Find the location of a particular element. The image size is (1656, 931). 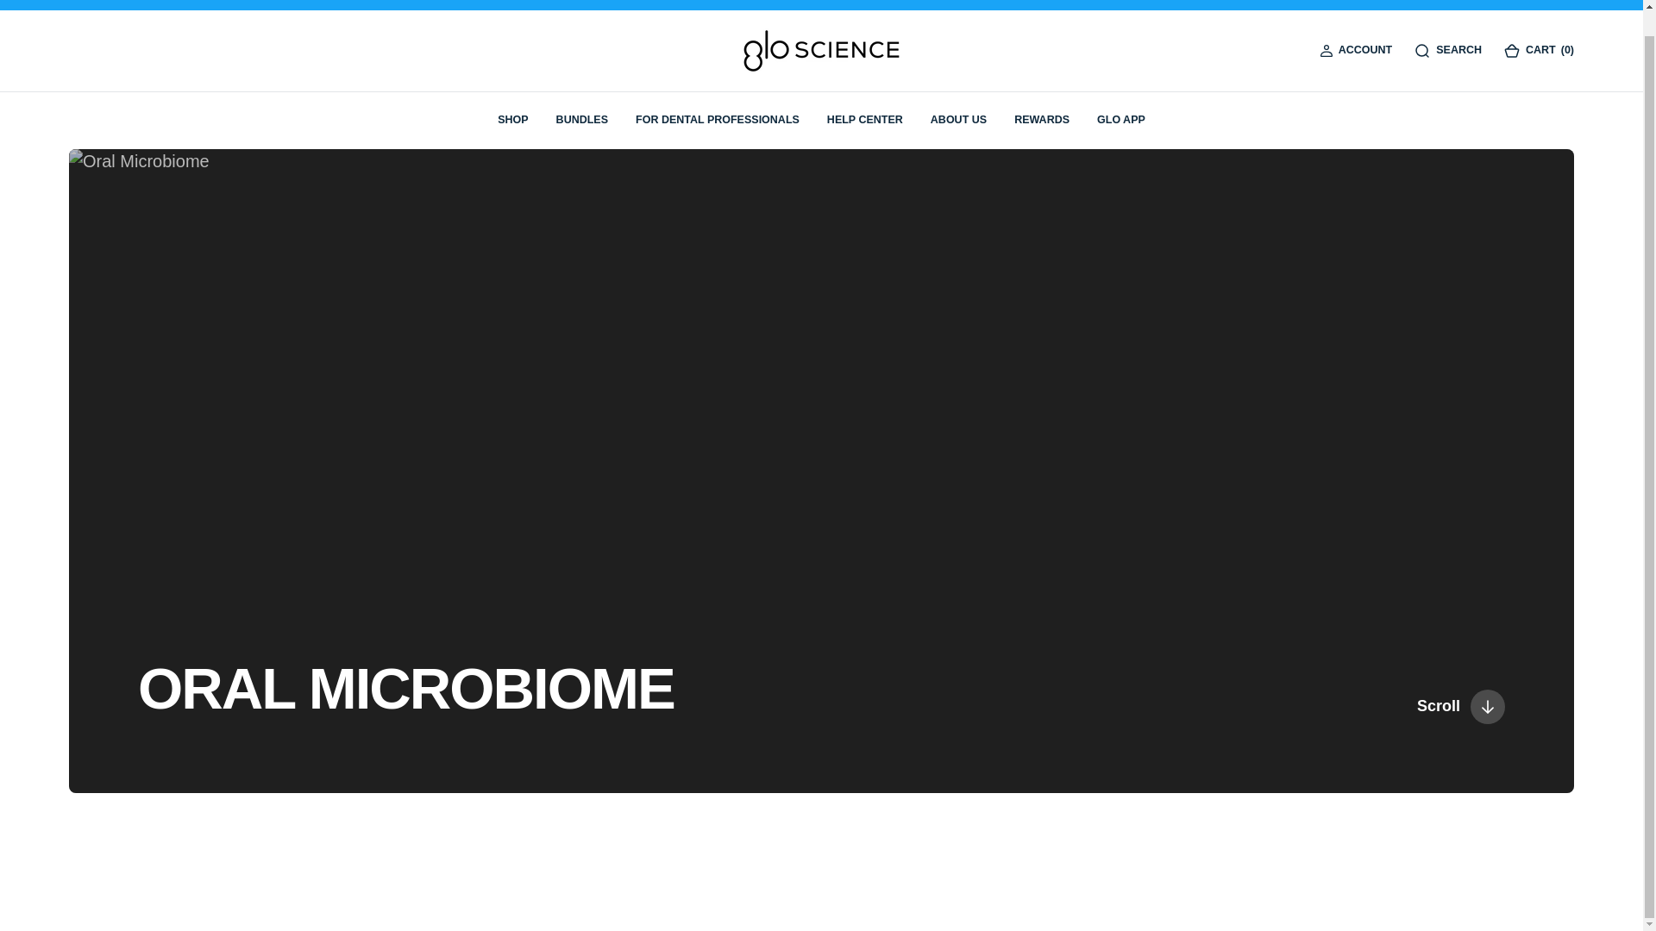

SHOP is located at coordinates (512, 120).